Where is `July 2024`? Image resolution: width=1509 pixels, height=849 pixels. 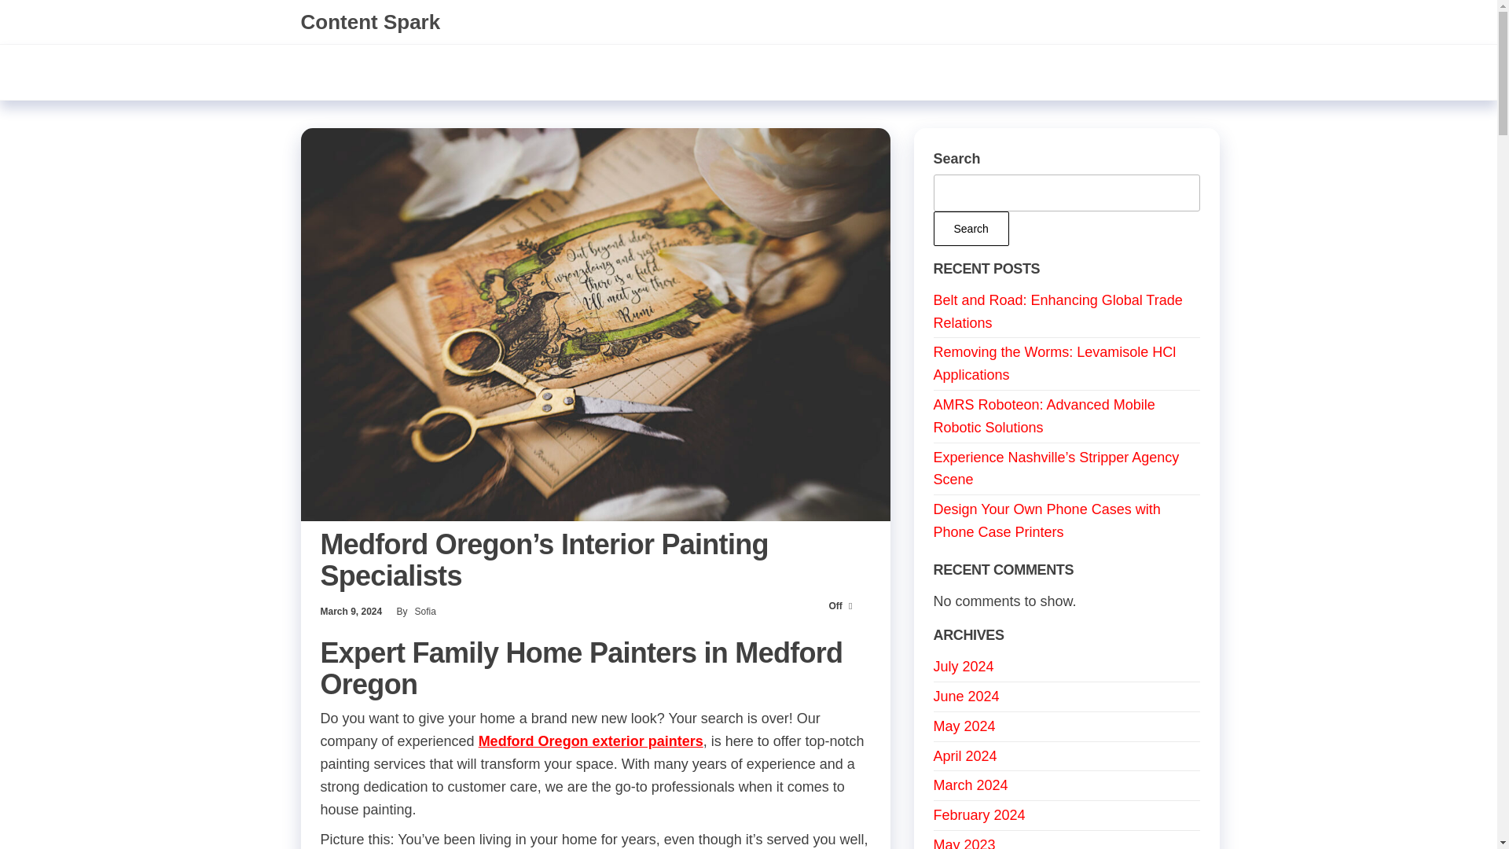 July 2024 is located at coordinates (964, 667).